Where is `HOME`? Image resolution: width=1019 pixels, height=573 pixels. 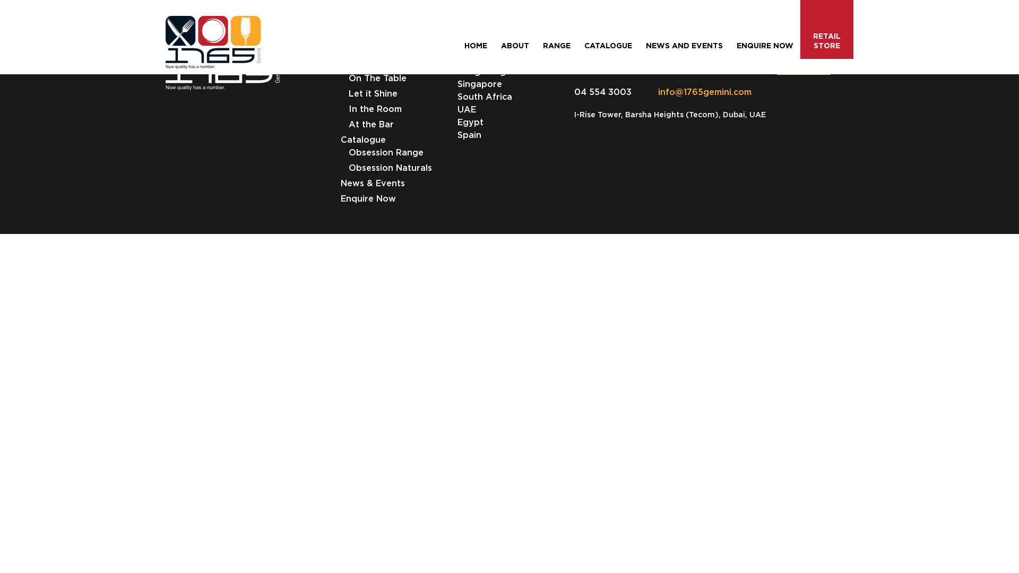
HOME is located at coordinates (476, 46).